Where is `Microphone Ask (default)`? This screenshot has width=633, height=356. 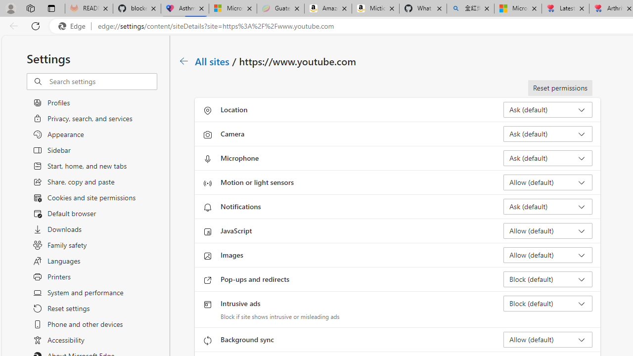
Microphone Ask (default) is located at coordinates (548, 158).